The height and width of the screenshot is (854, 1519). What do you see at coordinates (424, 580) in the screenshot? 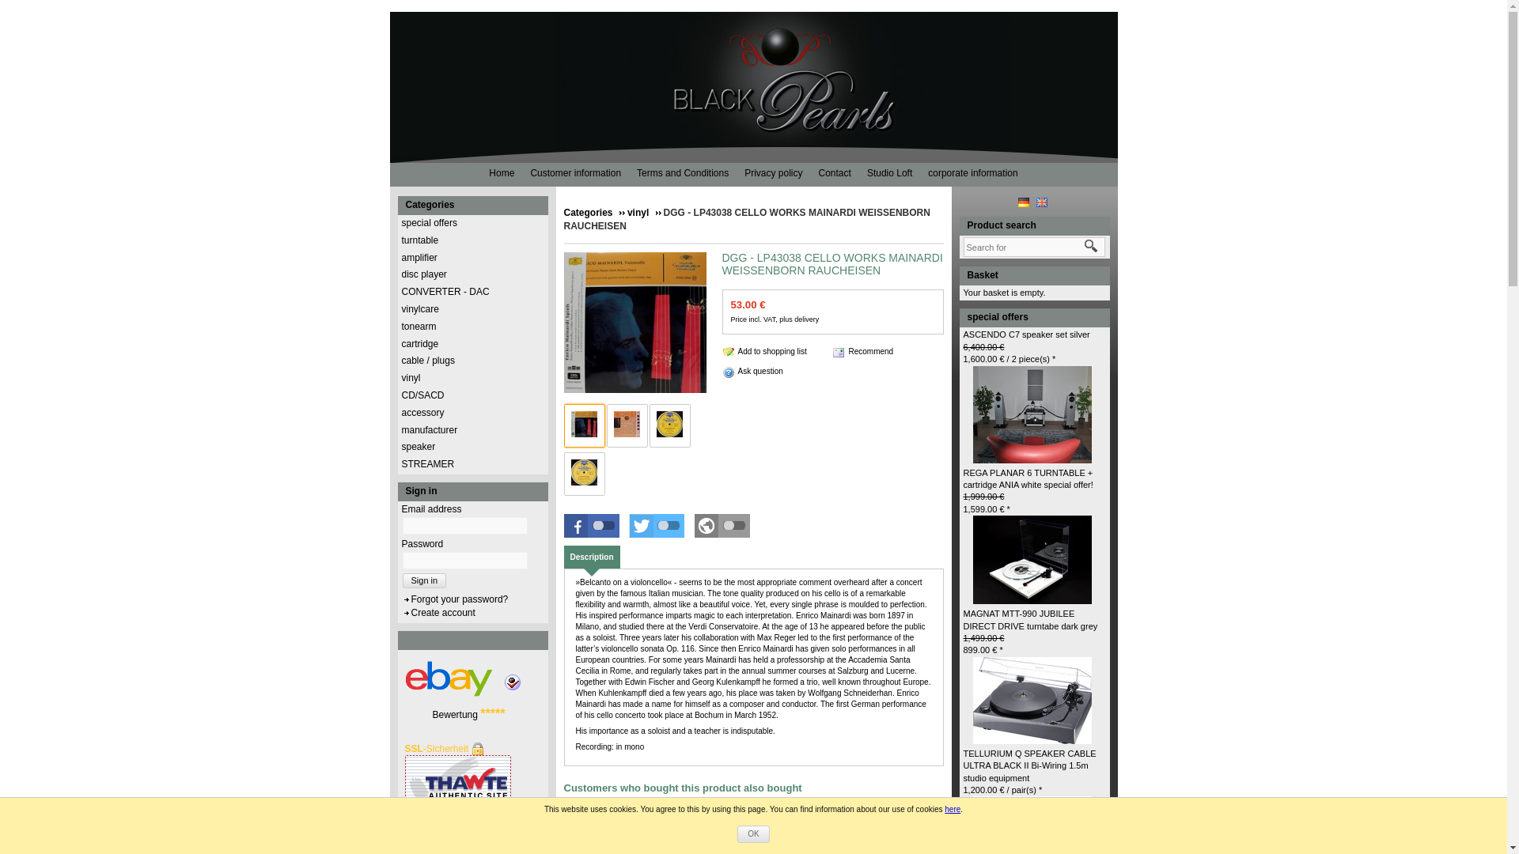
I see `Sign in` at bounding box center [424, 580].